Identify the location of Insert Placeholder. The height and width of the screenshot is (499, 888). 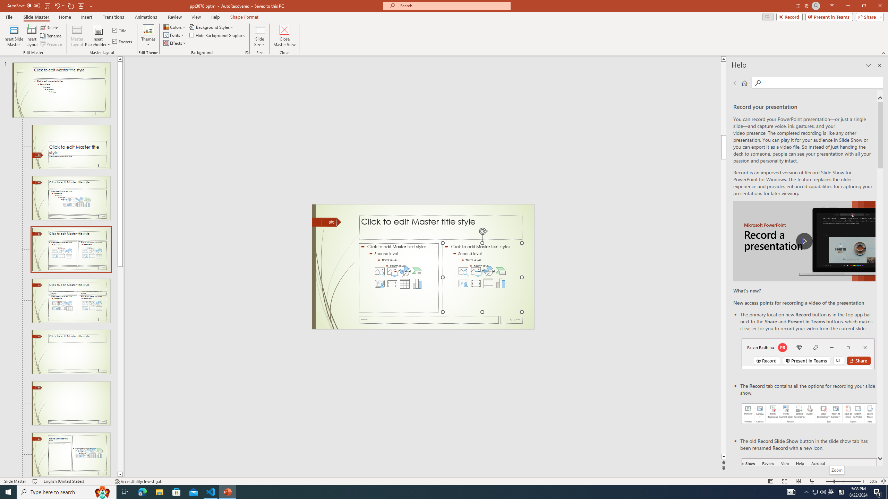
(98, 36).